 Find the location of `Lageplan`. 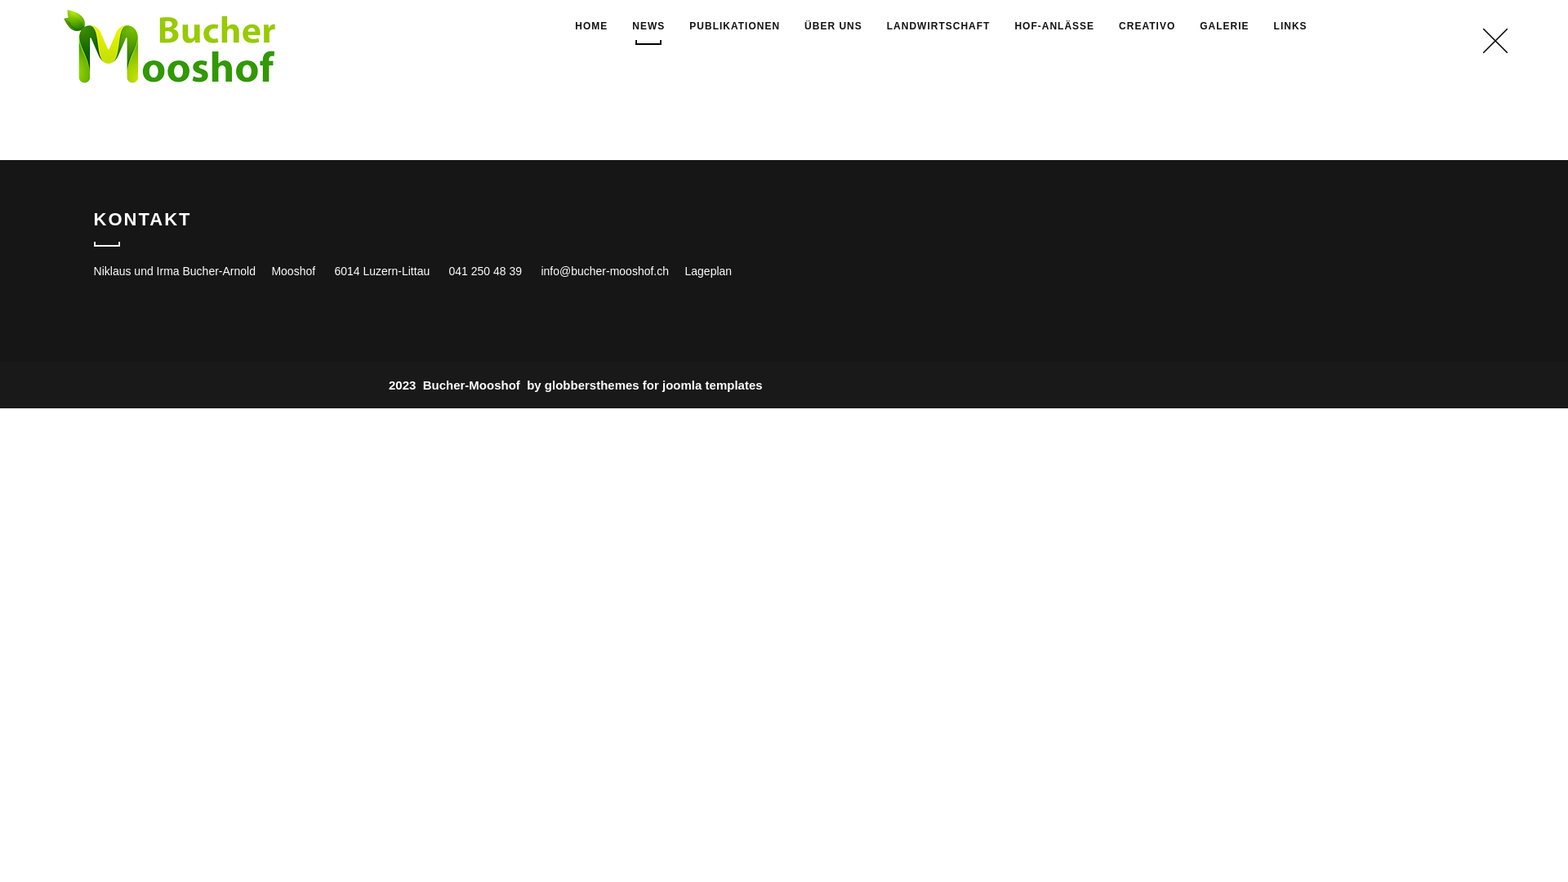

Lageplan is located at coordinates (708, 271).